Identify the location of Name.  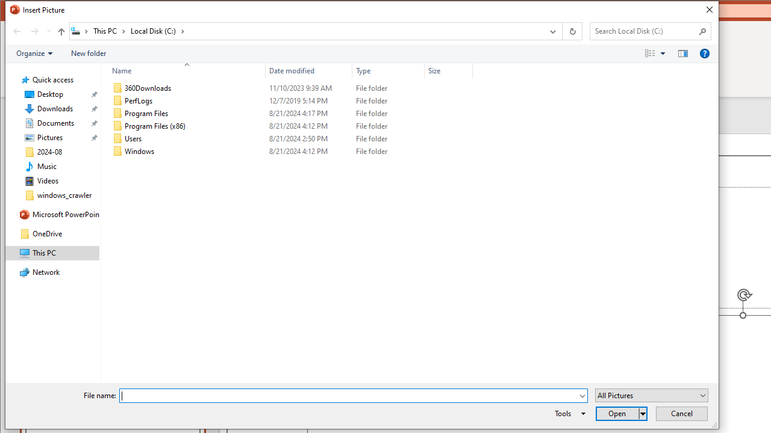
(194, 152).